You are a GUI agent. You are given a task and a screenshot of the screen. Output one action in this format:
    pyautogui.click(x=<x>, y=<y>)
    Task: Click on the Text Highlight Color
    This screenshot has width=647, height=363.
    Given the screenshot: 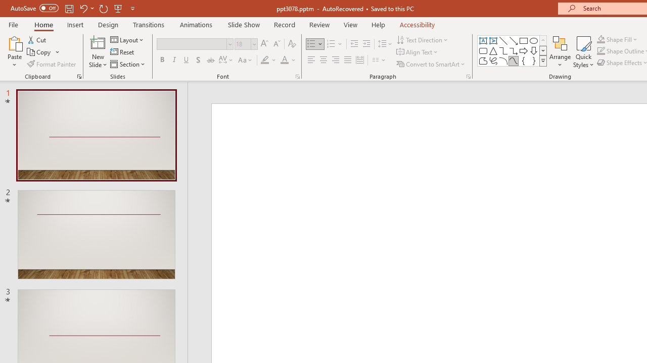 What is the action you would take?
    pyautogui.click(x=269, y=60)
    